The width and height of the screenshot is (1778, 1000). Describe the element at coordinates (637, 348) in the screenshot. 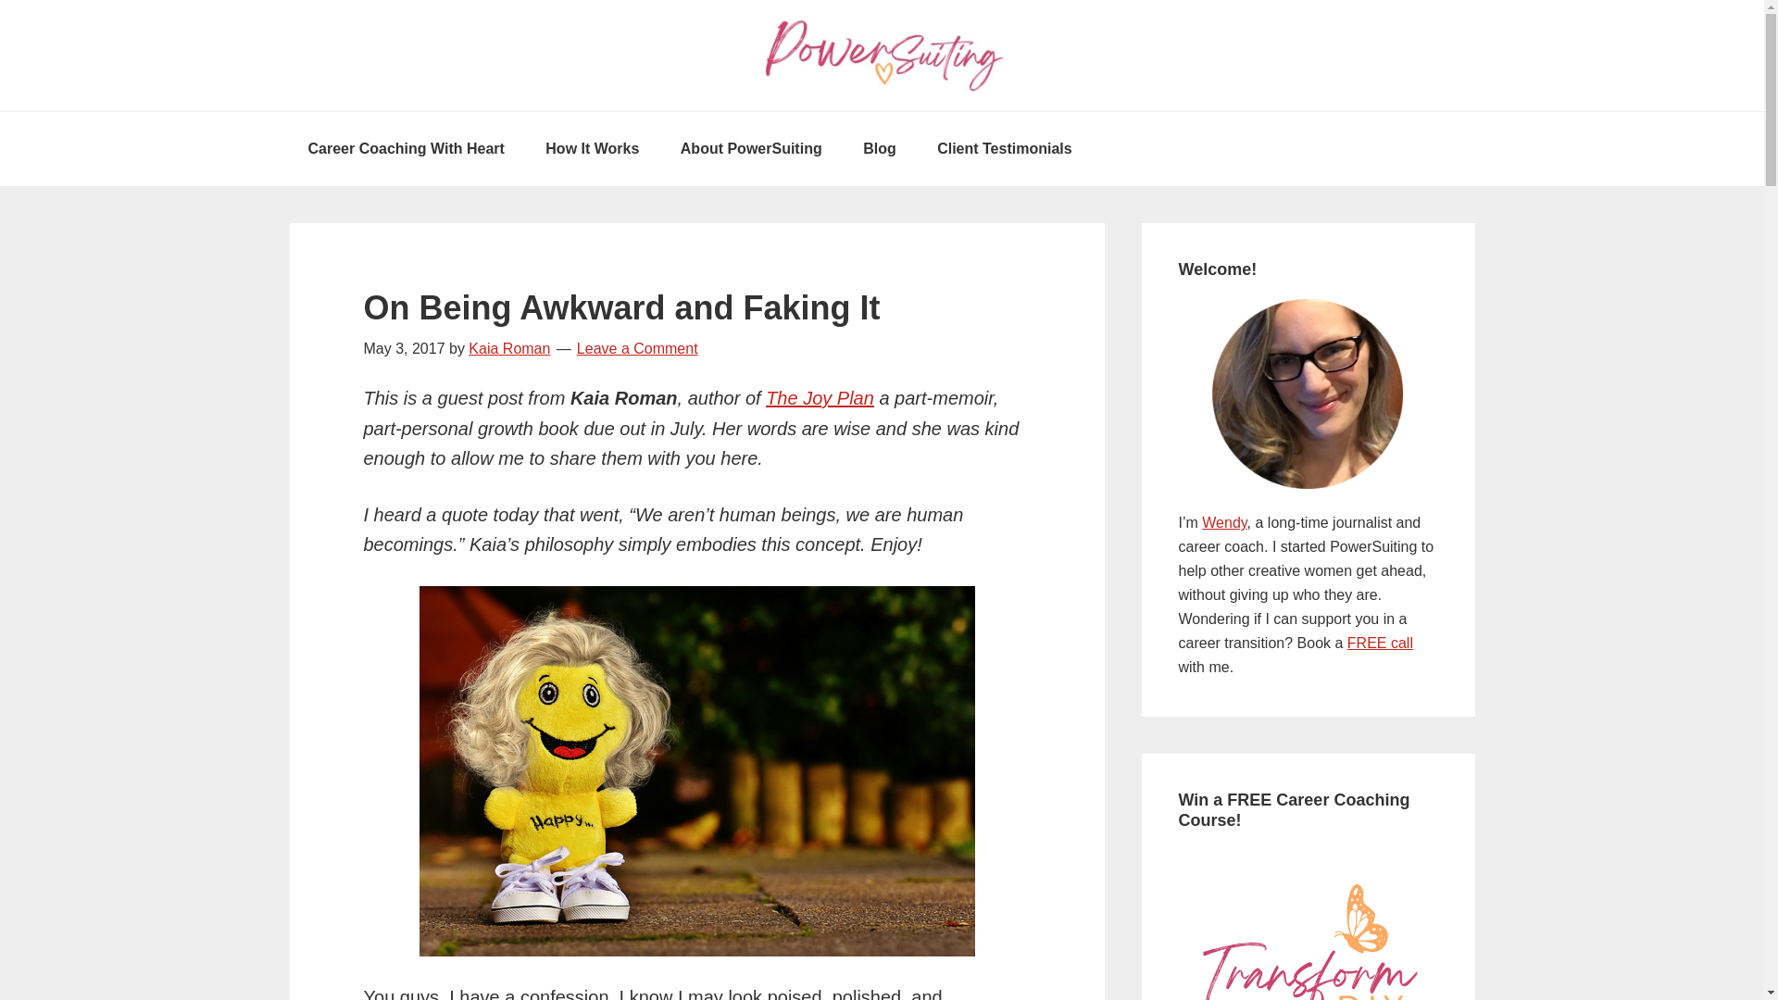

I see `Leave a Comment` at that location.